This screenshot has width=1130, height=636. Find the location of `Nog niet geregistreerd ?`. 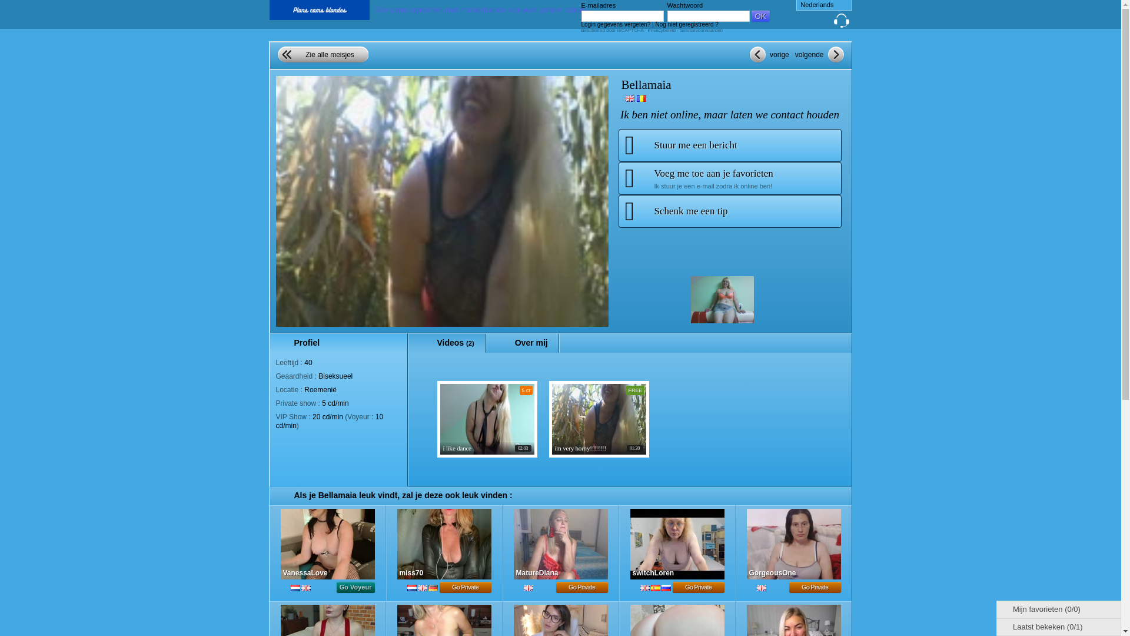

Nog niet geregistreerd ? is located at coordinates (687, 24).